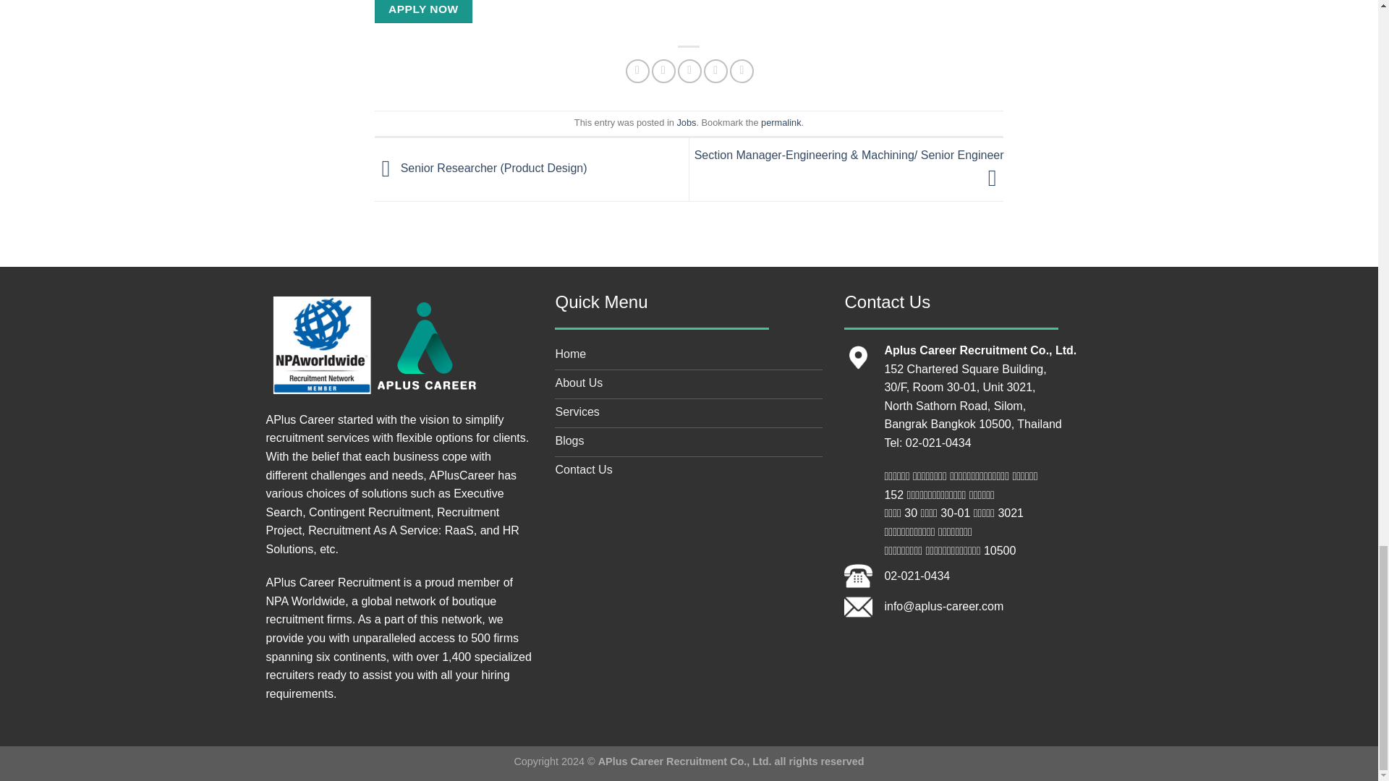 This screenshot has height=781, width=1389. Describe the element at coordinates (781, 123) in the screenshot. I see `Permalink to Internal Lawyer` at that location.